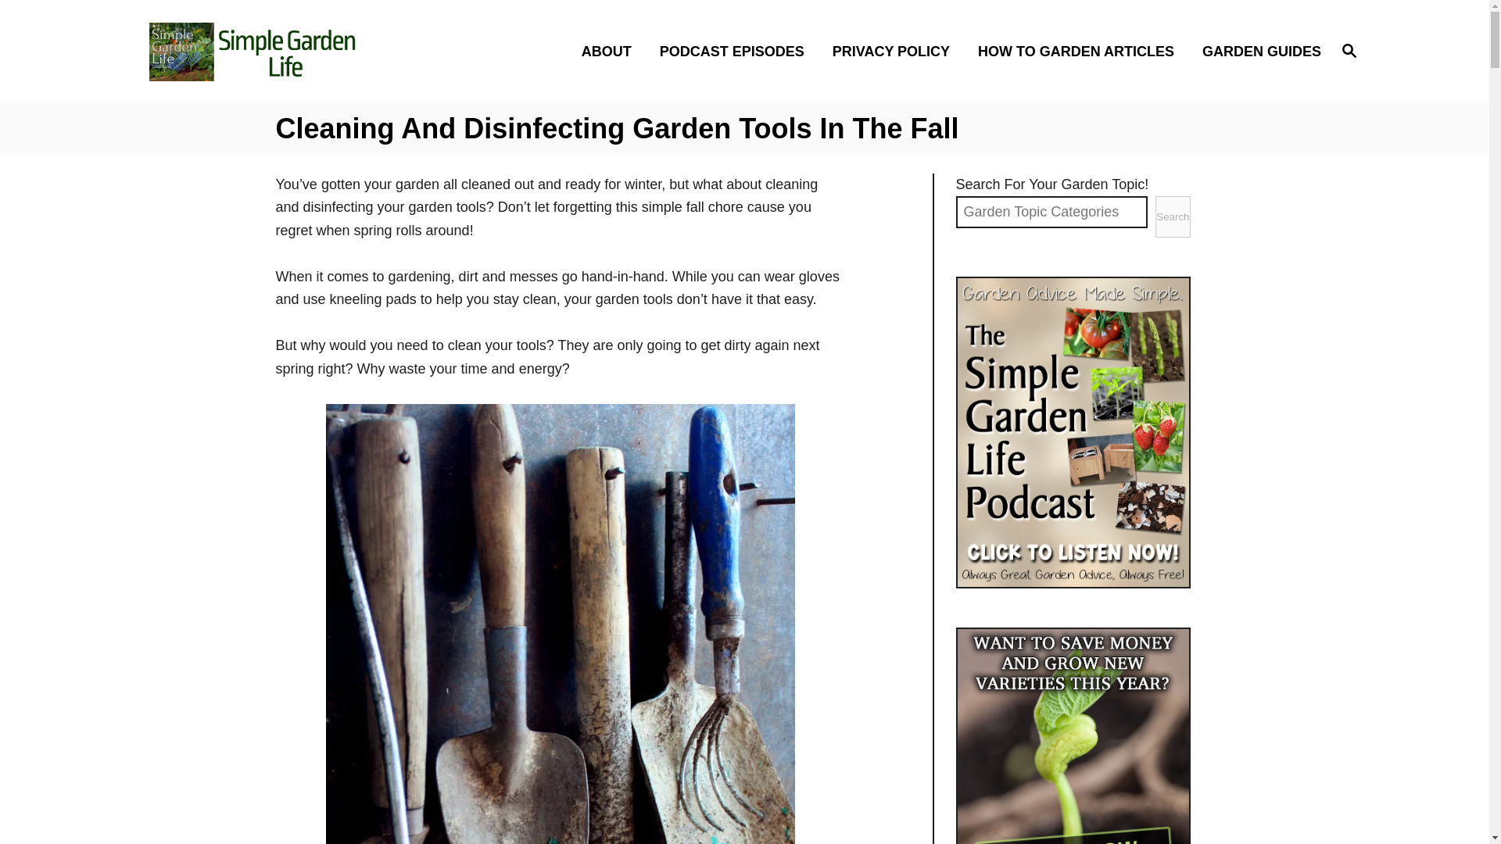 The height and width of the screenshot is (844, 1501). I want to click on ABOUT, so click(611, 50).